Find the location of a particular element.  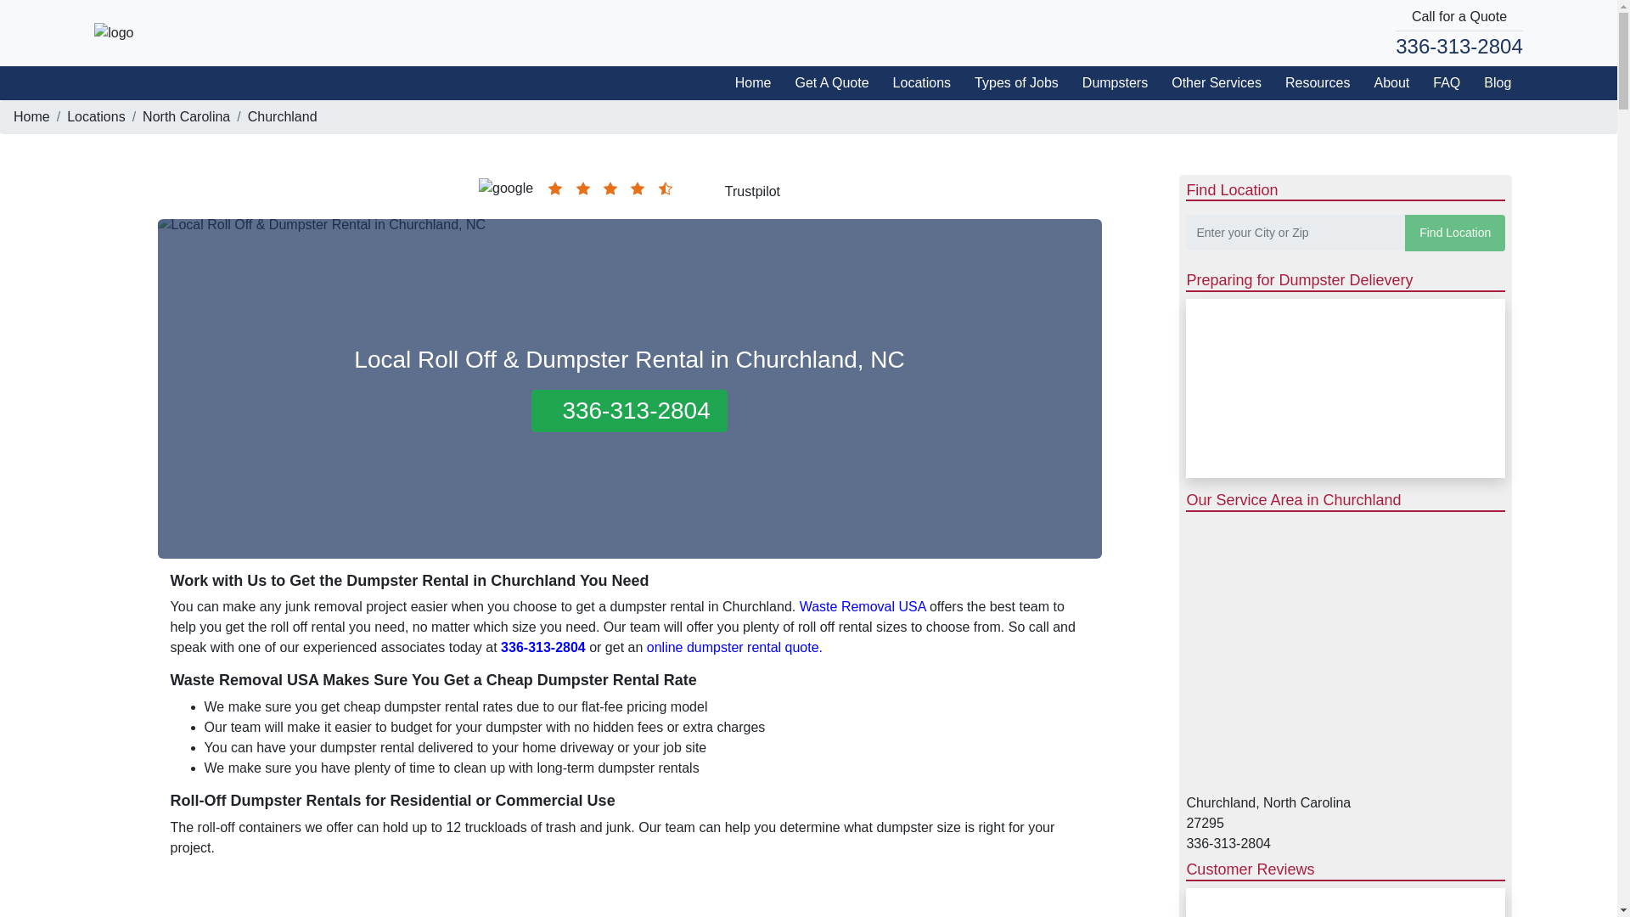

Dumpsters is located at coordinates (1109, 82).